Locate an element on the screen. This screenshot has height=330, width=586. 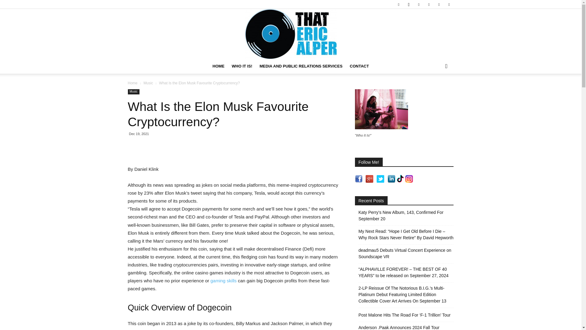
HOME is located at coordinates (218, 66).